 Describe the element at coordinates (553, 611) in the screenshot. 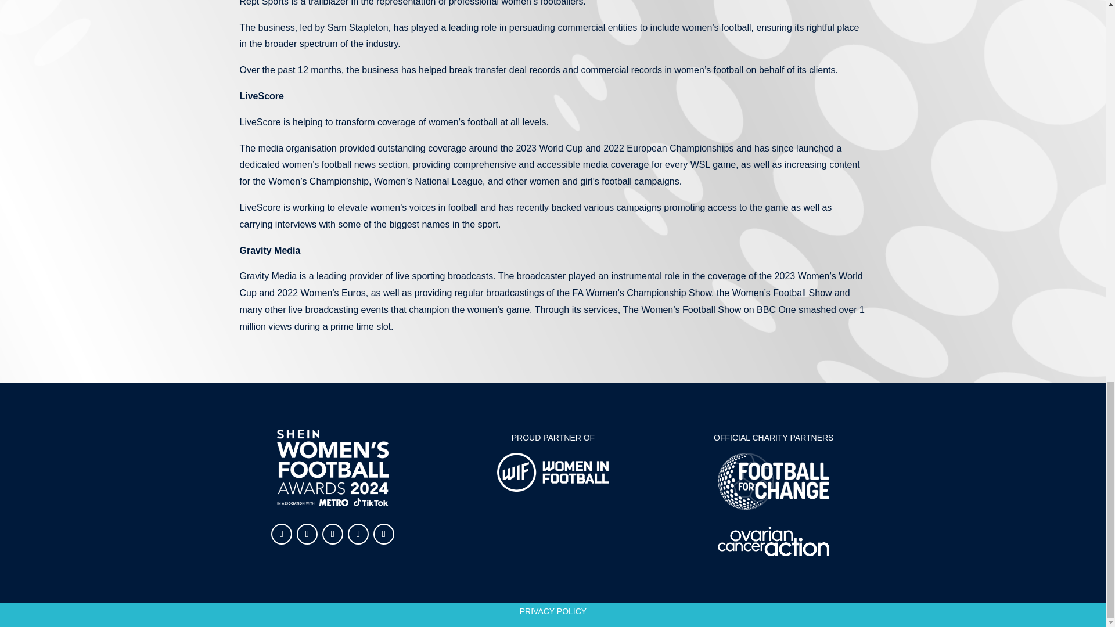

I see `PRIVACY POLICY` at that location.